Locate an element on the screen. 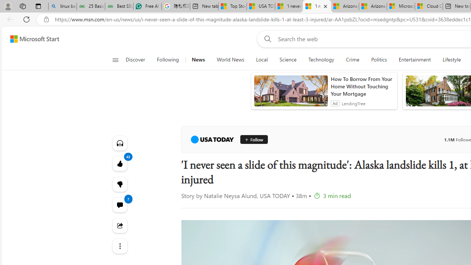 This screenshot has width=471, height=265. View comments 7 Comment is located at coordinates (119, 205).